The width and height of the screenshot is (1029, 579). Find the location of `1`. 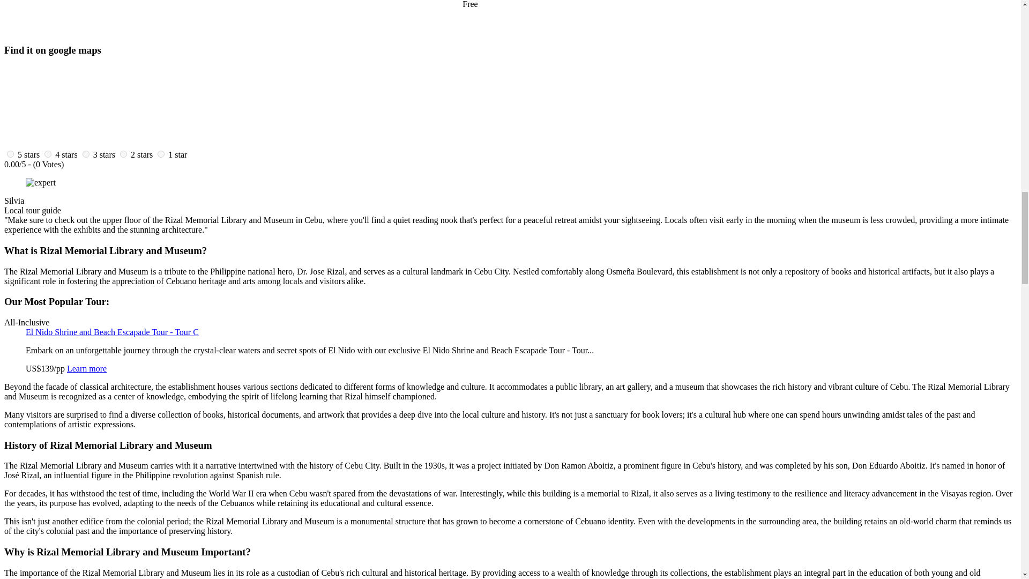

1 is located at coordinates (161, 153).